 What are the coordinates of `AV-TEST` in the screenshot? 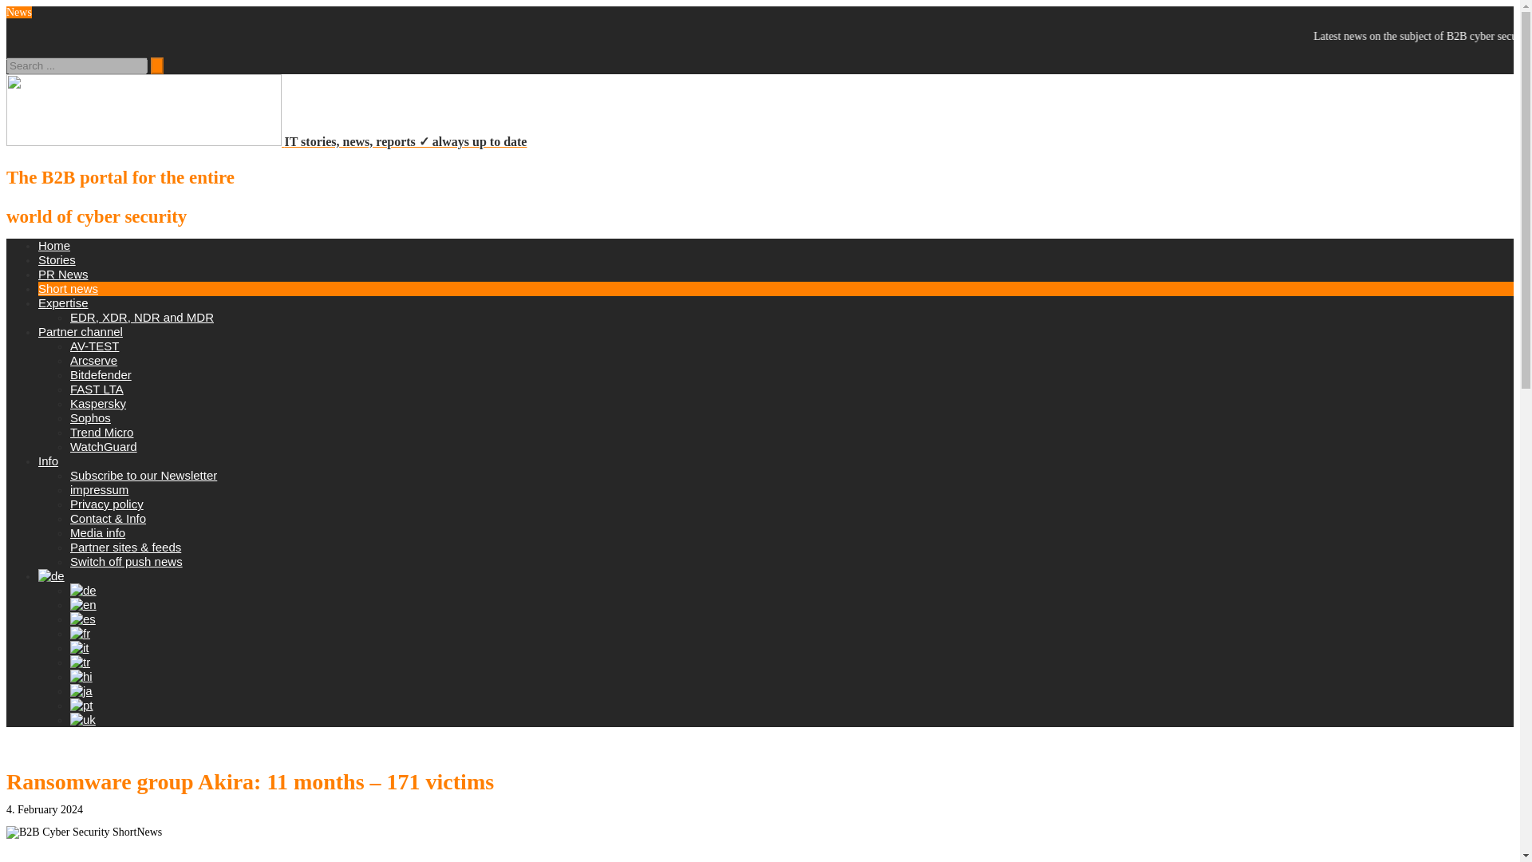 It's located at (94, 346).